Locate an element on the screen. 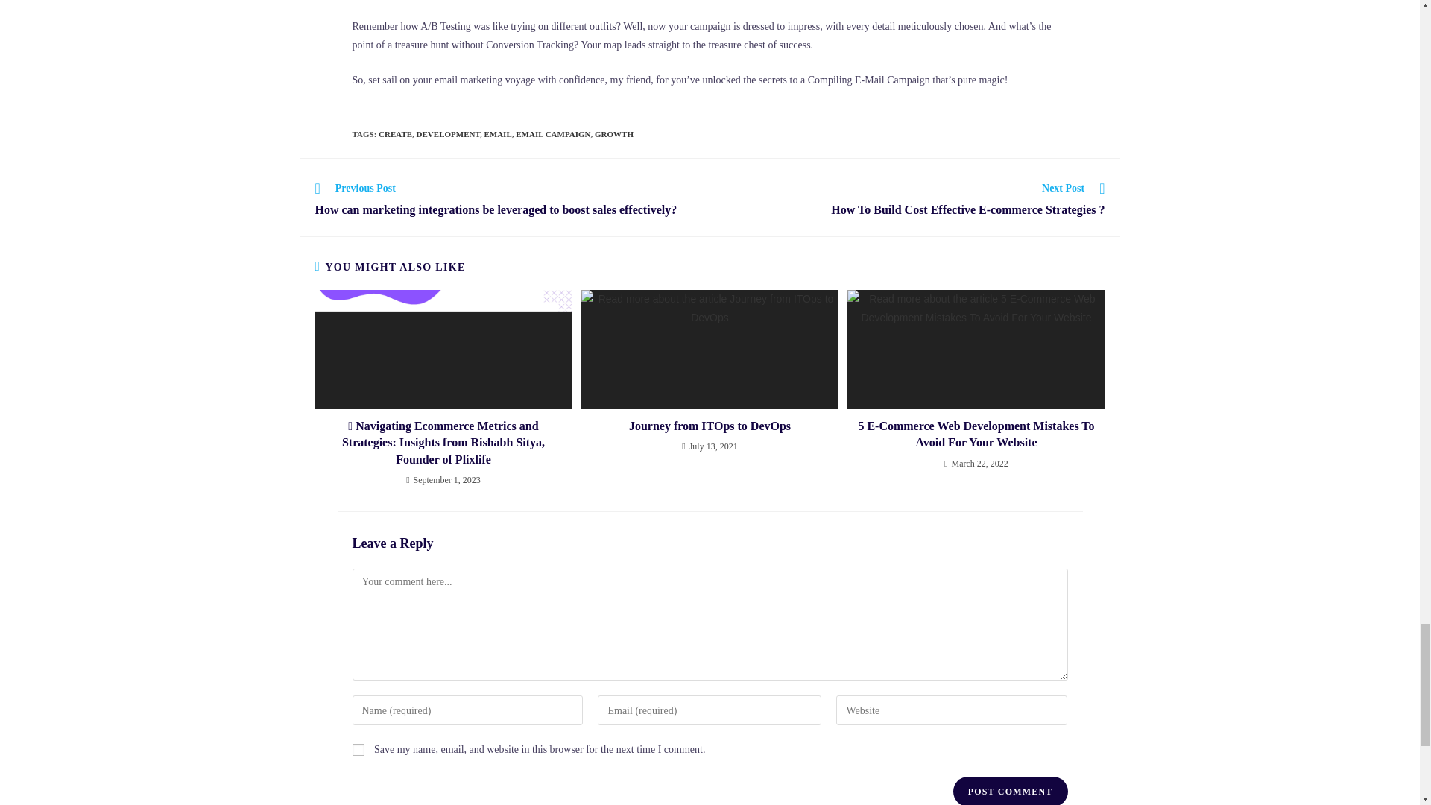 The height and width of the screenshot is (805, 1431). Post Comment is located at coordinates (1010, 791).